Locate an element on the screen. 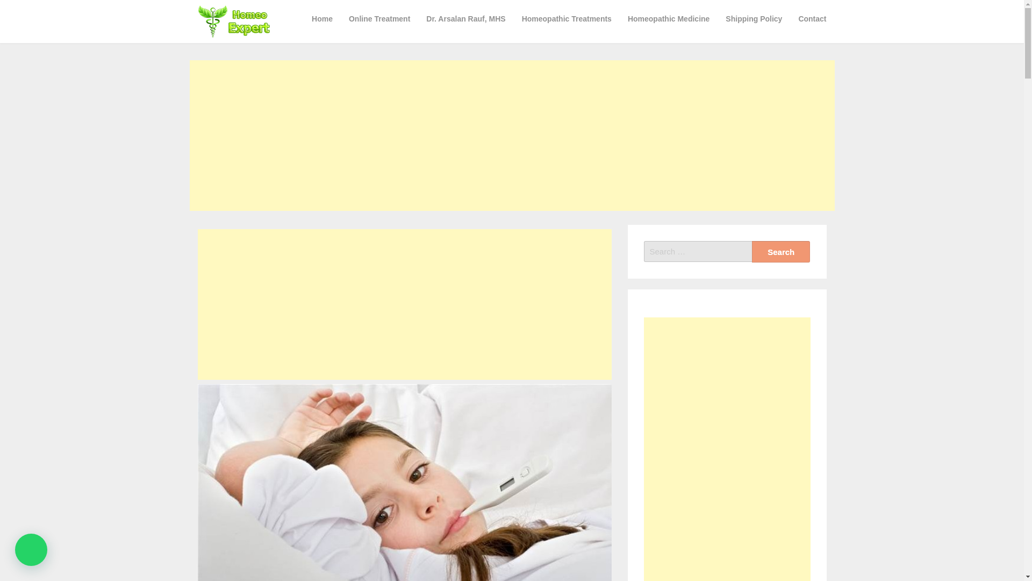 Image resolution: width=1032 pixels, height=581 pixels. Contact is located at coordinates (812, 18).